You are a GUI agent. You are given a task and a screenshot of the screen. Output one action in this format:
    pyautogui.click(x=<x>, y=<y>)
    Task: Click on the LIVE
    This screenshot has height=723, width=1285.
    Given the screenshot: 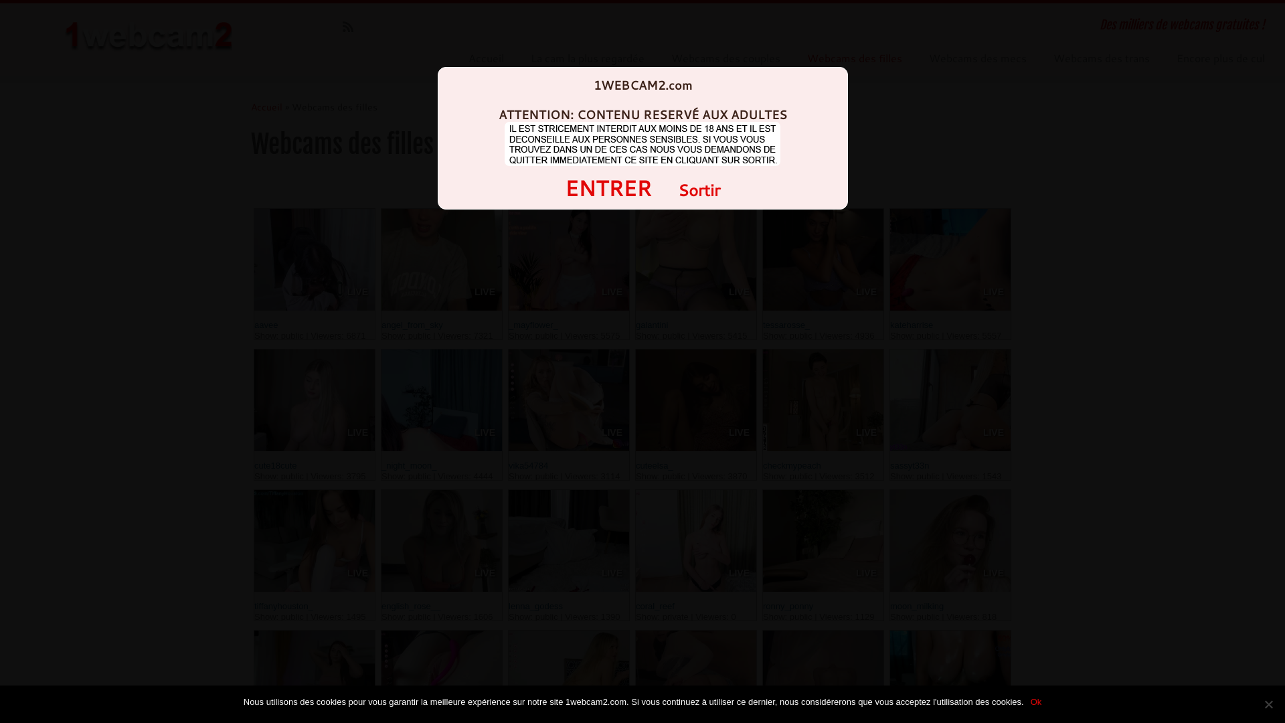 What is the action you would take?
    pyautogui.click(x=485, y=432)
    